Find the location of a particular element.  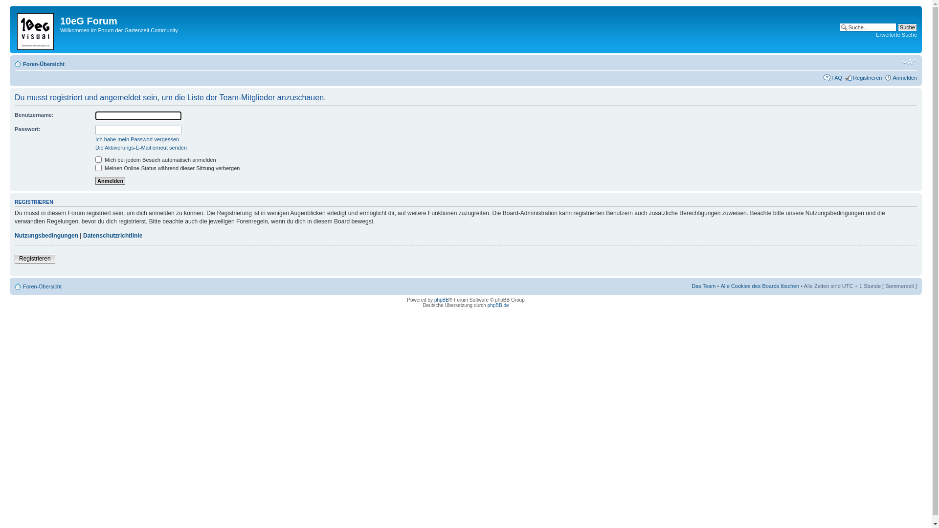

Die Aktivierungs-E-Mail erneut senden is located at coordinates (141, 148).